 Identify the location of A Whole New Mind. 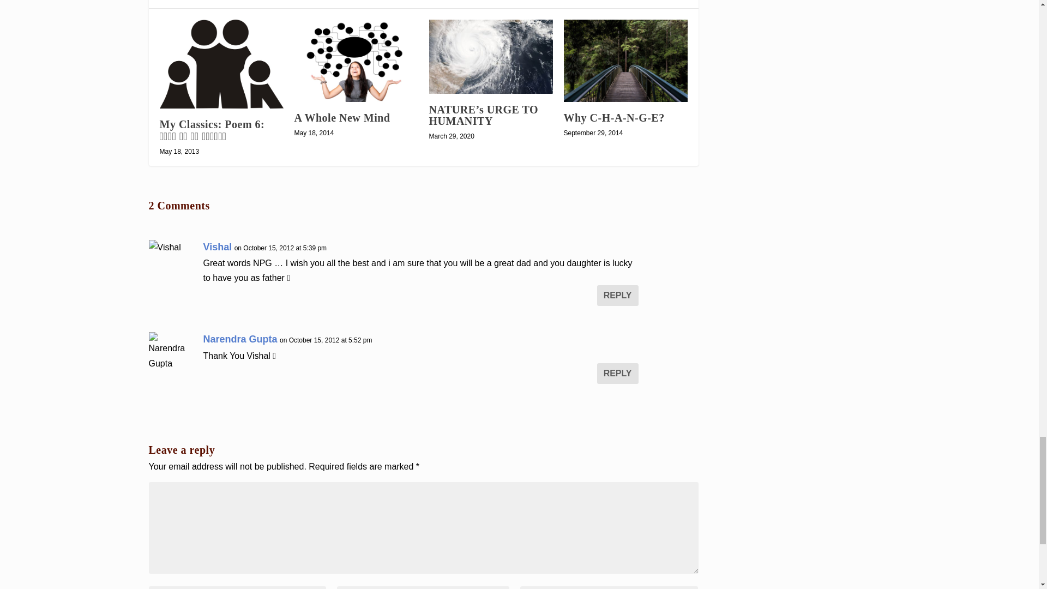
(356, 60).